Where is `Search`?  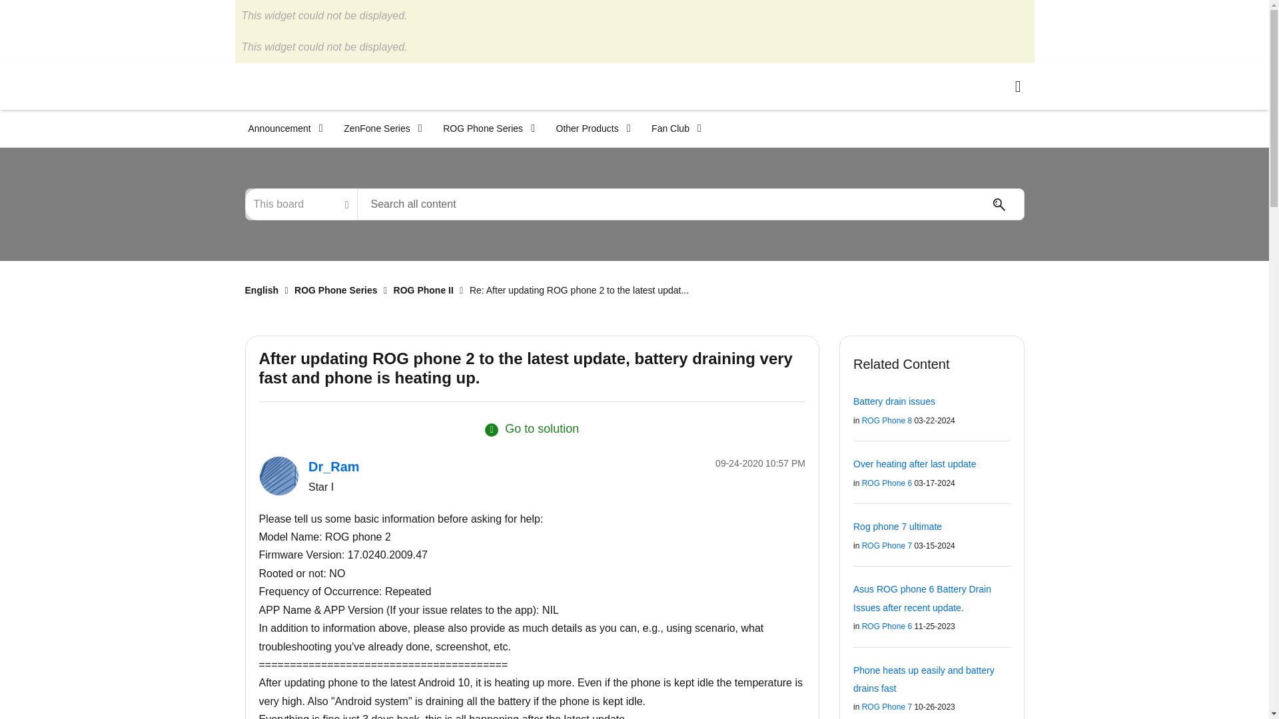 Search is located at coordinates (690, 204).